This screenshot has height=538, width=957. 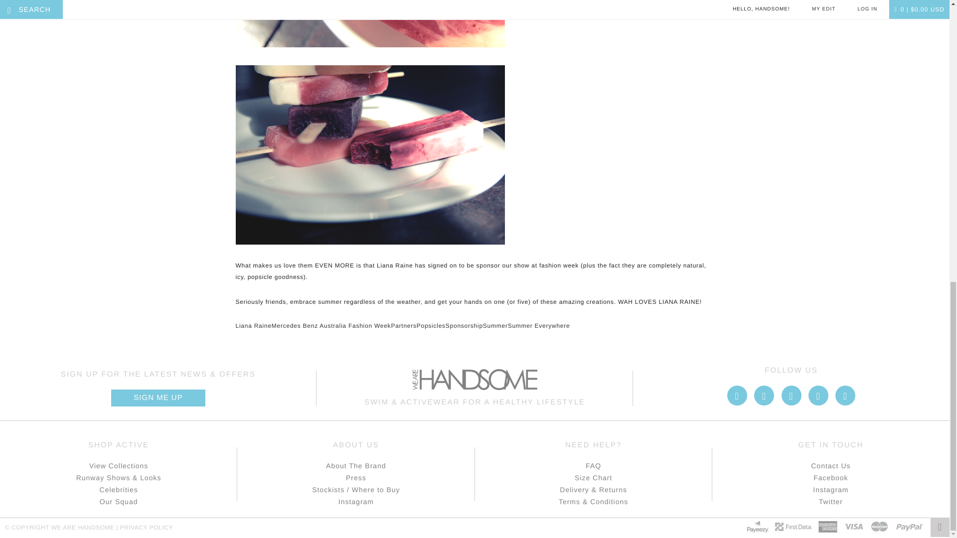 I want to click on Mercedes Benz Australia Fashion Week, so click(x=331, y=325).